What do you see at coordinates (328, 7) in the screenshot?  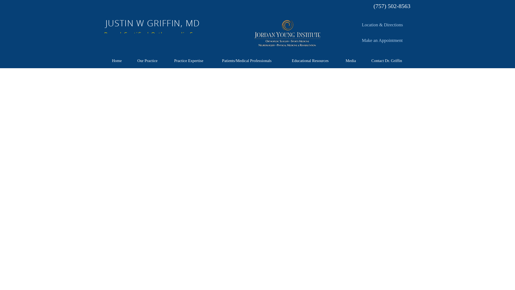 I see `Facebook` at bounding box center [328, 7].